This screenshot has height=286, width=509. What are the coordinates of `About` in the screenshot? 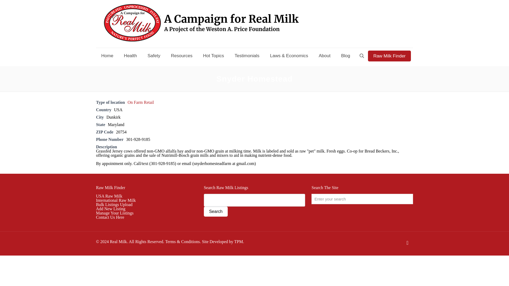 It's located at (324, 56).